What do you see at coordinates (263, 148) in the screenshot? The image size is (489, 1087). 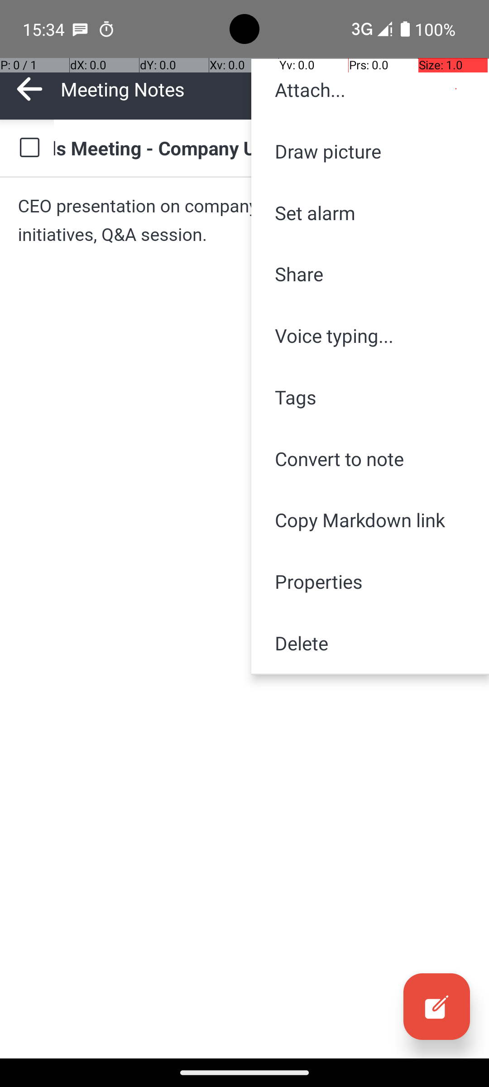 I see `All-Hands Meeting - Company UAll-Hands Meeting - Company Update - March 15, 2024Test Inputpdate - February 7, 2024` at bounding box center [263, 148].